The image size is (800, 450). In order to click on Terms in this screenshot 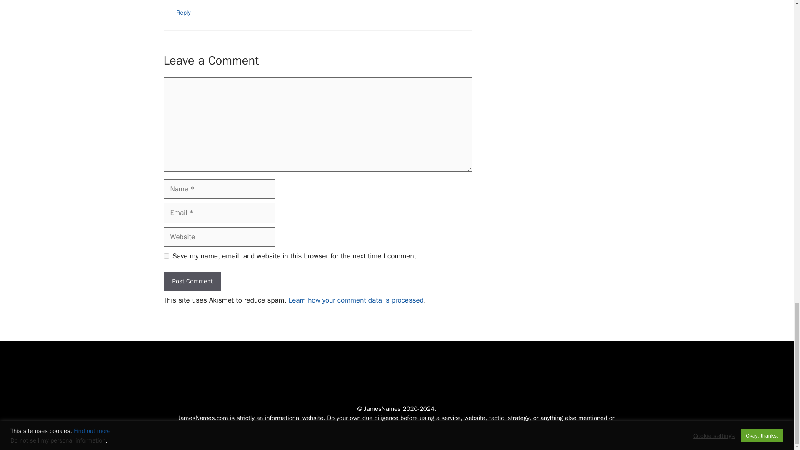, I will do `click(418, 437)`.